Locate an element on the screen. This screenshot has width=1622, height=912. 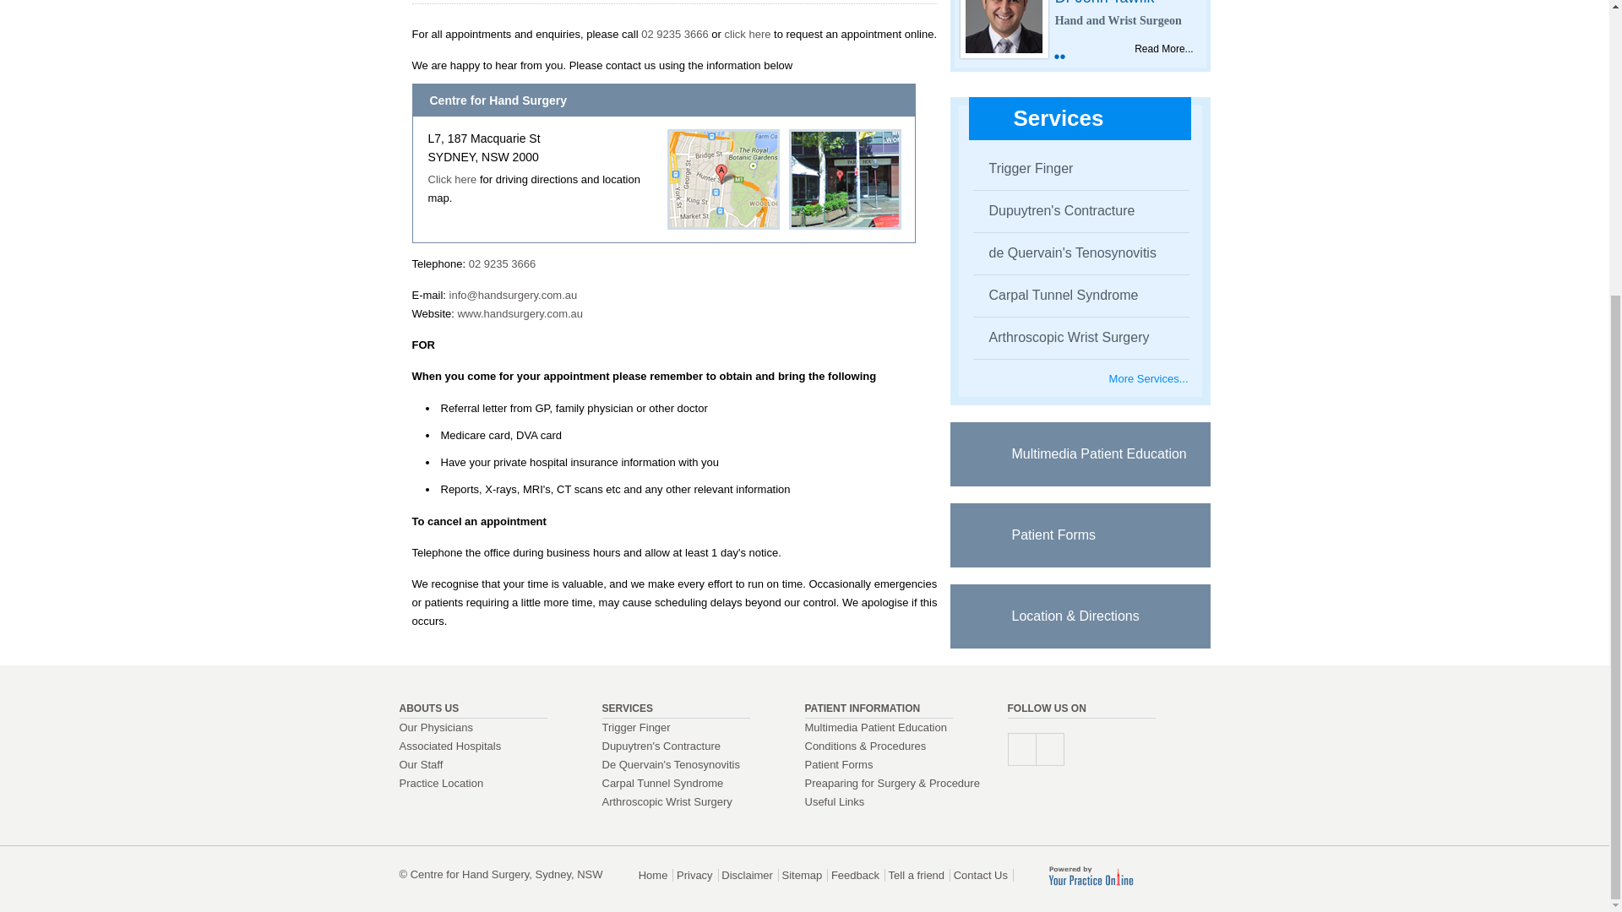
02 9235 3666 is located at coordinates (674, 34).